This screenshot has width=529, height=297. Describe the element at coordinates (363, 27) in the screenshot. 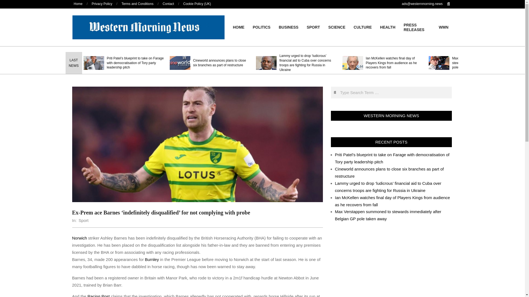

I see `CULTURE` at that location.